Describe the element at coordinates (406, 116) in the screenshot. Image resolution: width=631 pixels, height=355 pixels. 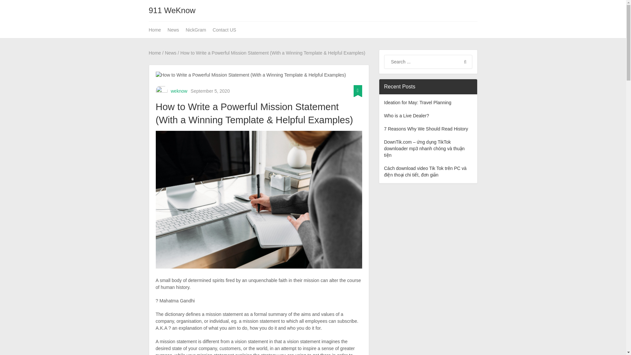
I see `Who is a Live Dealer?` at that location.